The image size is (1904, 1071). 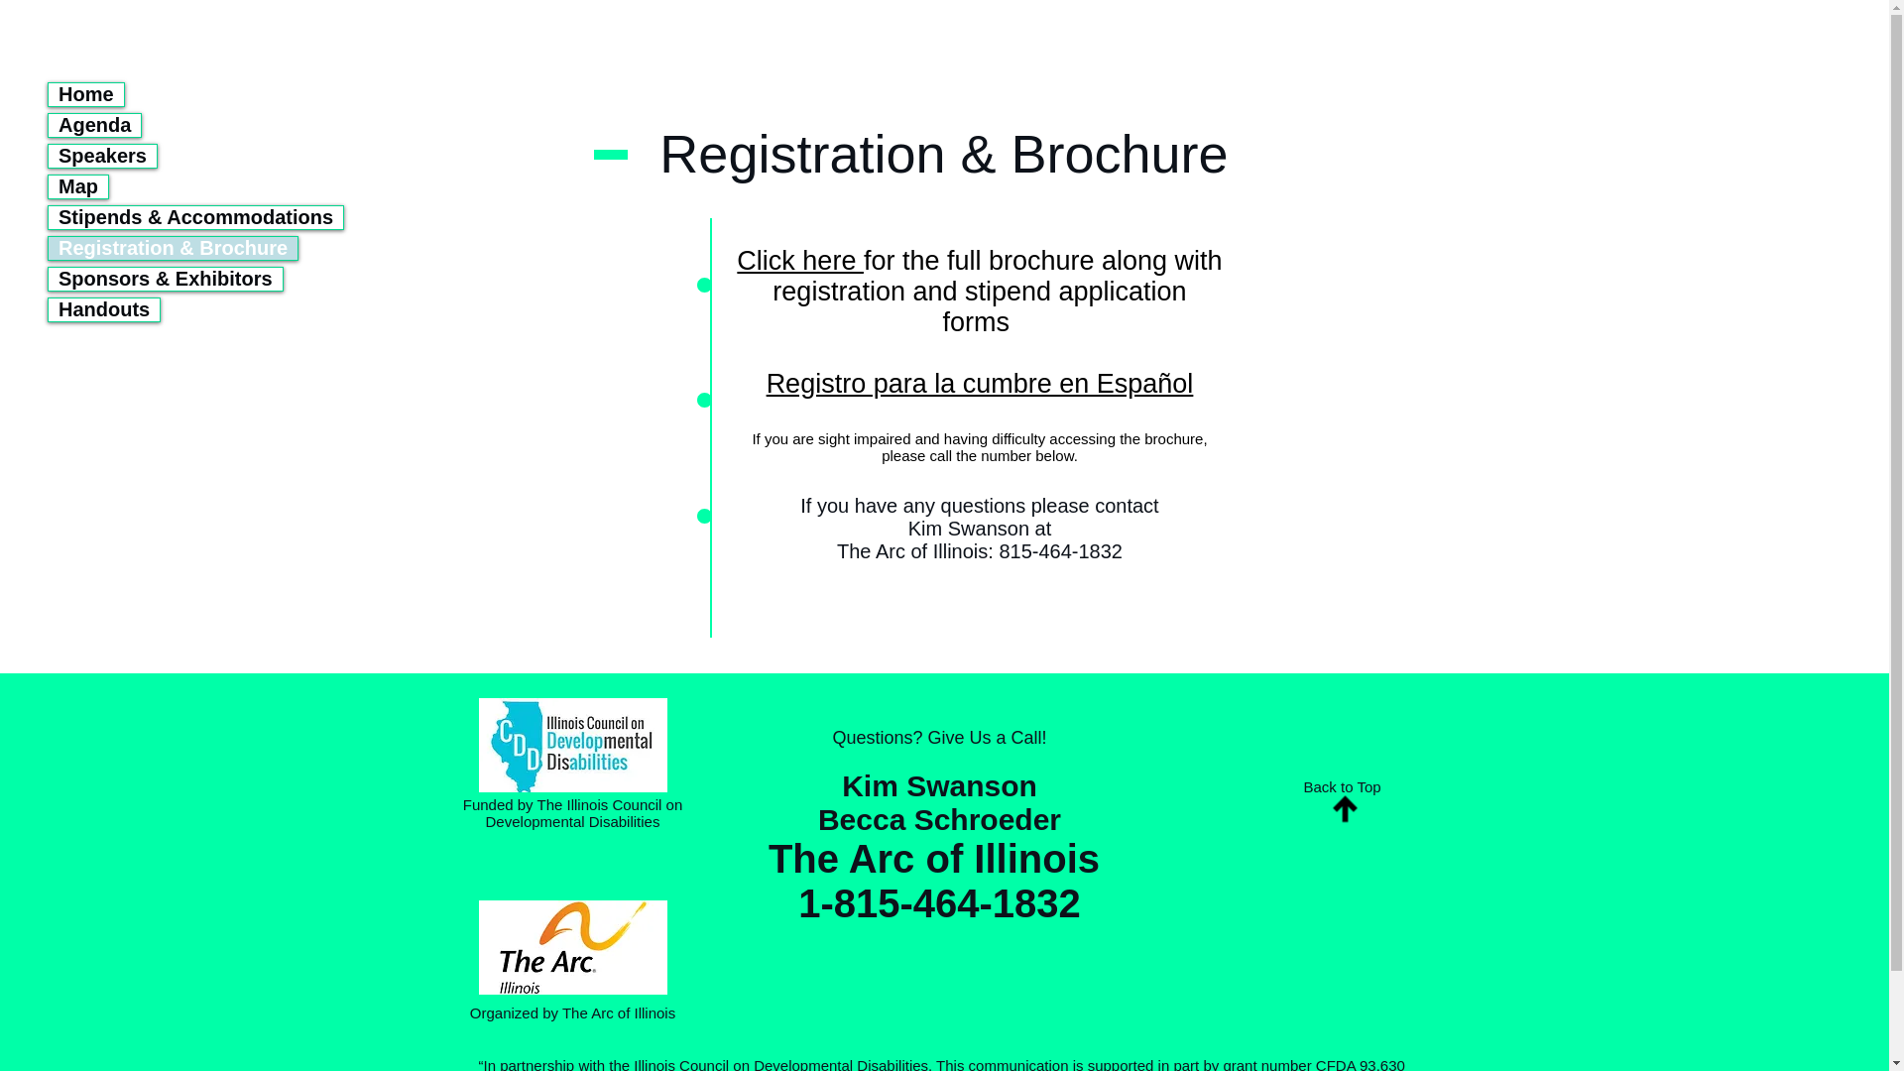 I want to click on Map, so click(x=78, y=186).